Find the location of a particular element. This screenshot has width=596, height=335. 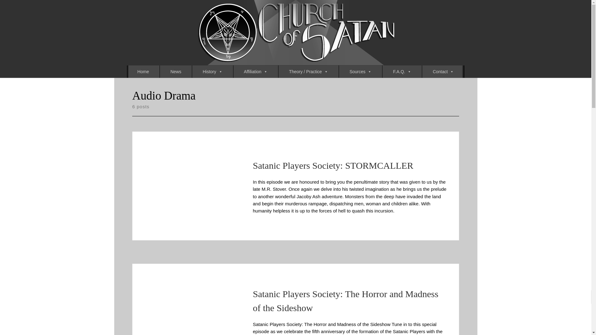

Affiliation is located at coordinates (256, 71).